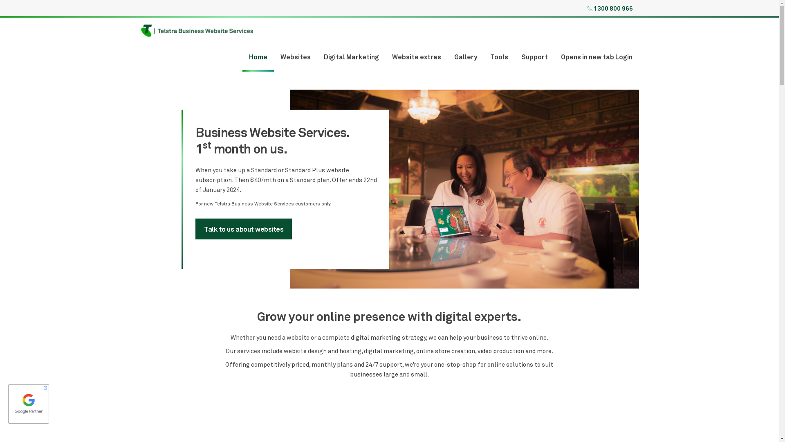 The image size is (785, 442). Describe the element at coordinates (244, 229) in the screenshot. I see `Talk to us about websites` at that location.